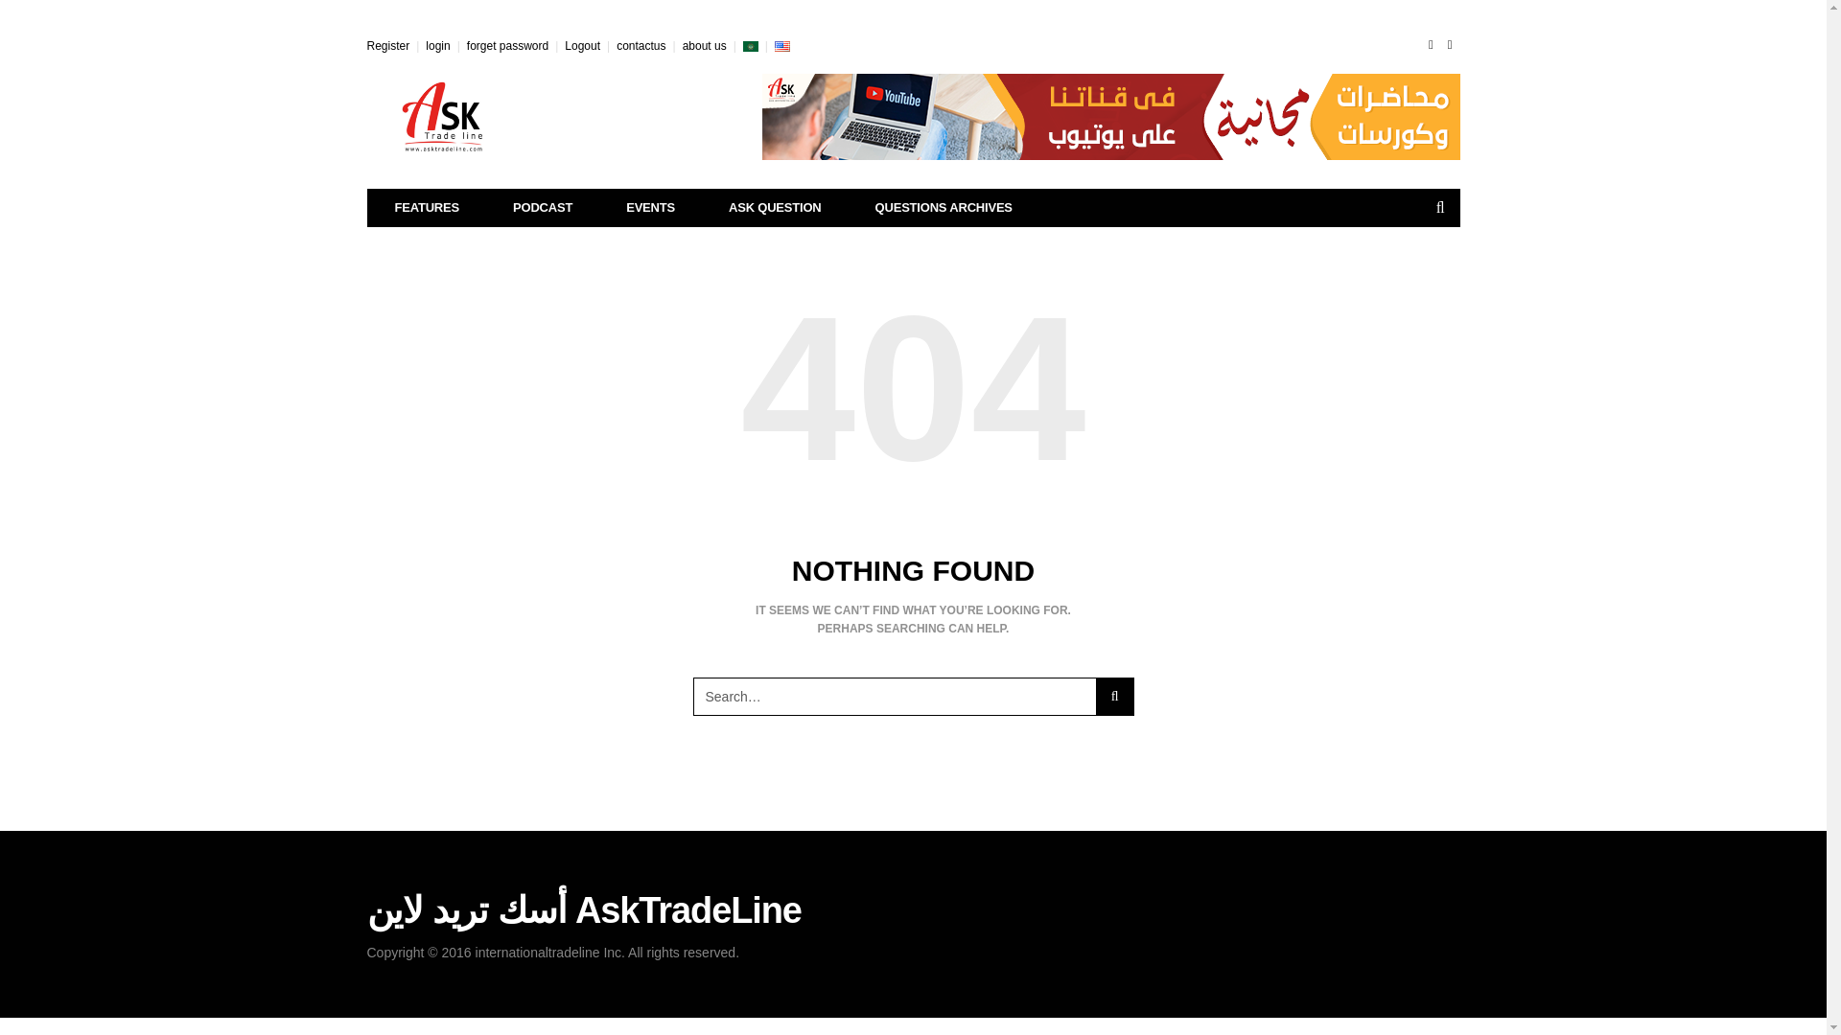  I want to click on Register, so click(387, 46).